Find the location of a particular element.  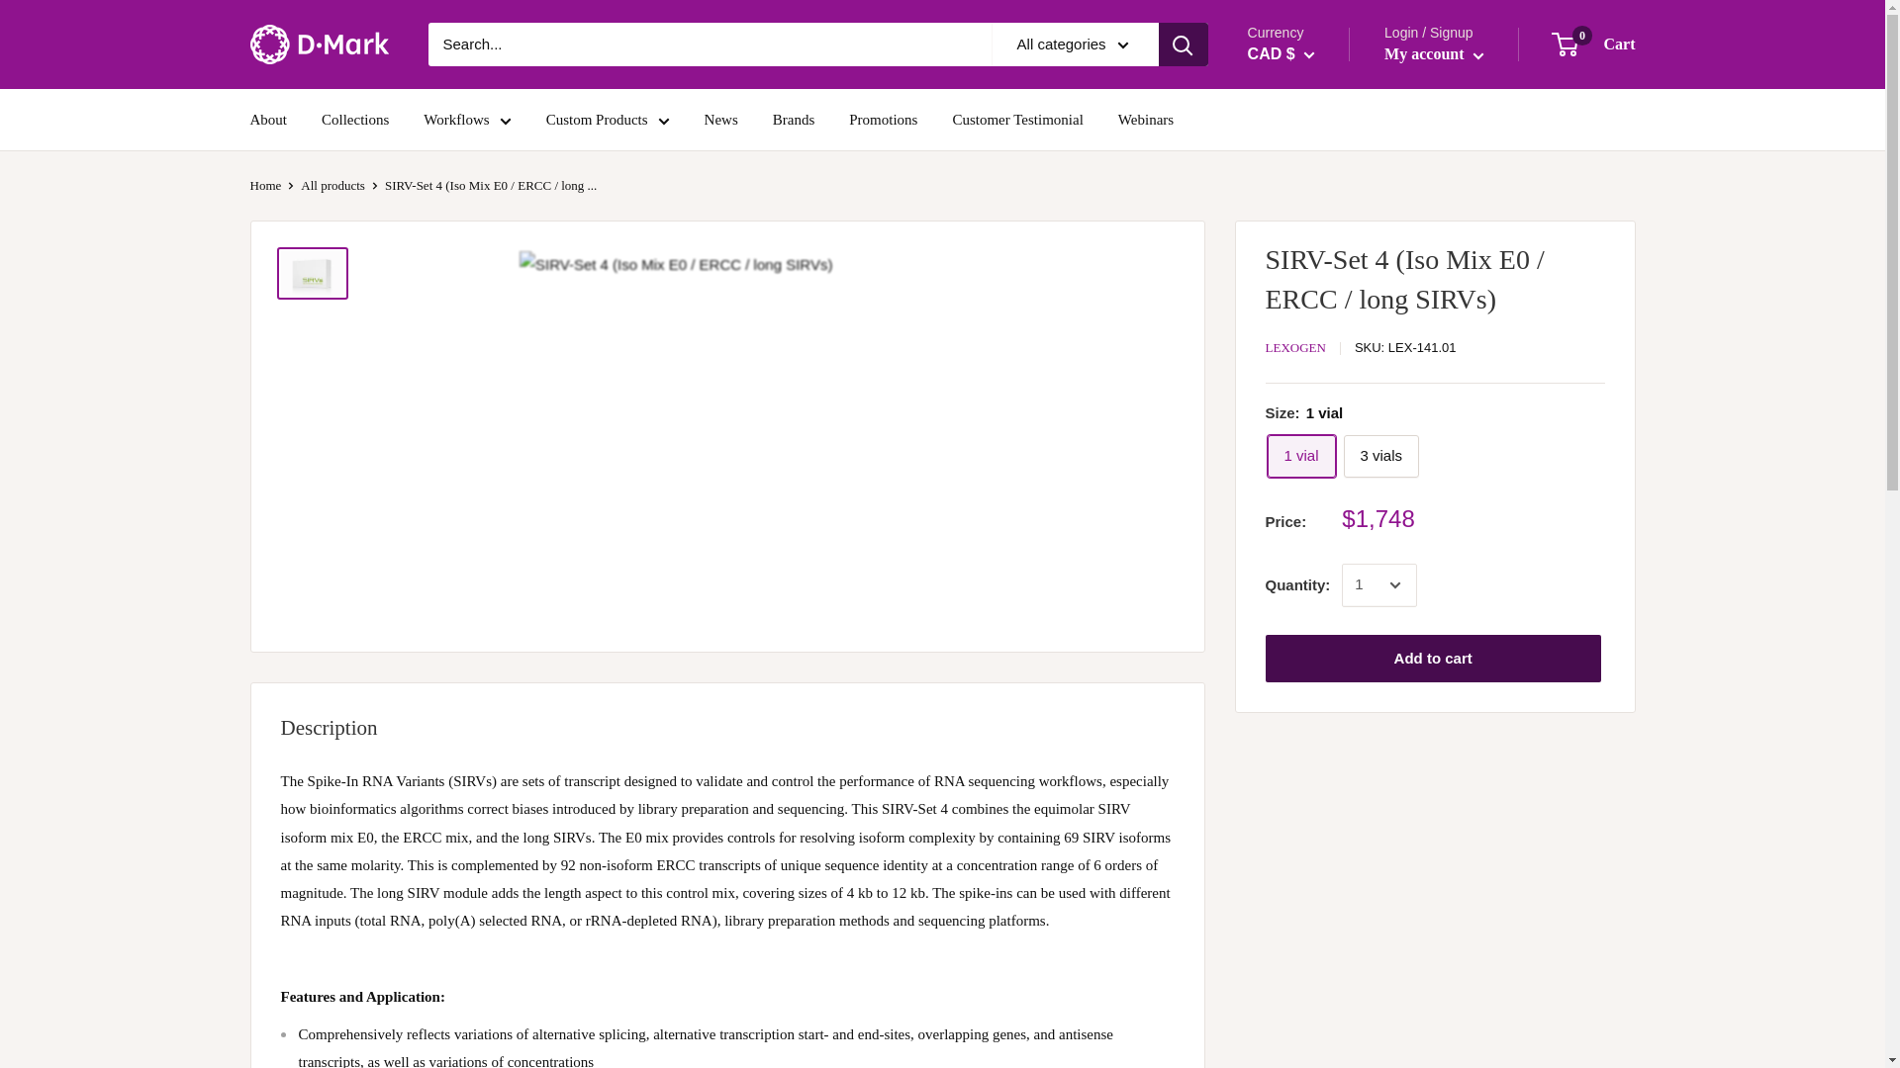

3 vials is located at coordinates (1381, 455).